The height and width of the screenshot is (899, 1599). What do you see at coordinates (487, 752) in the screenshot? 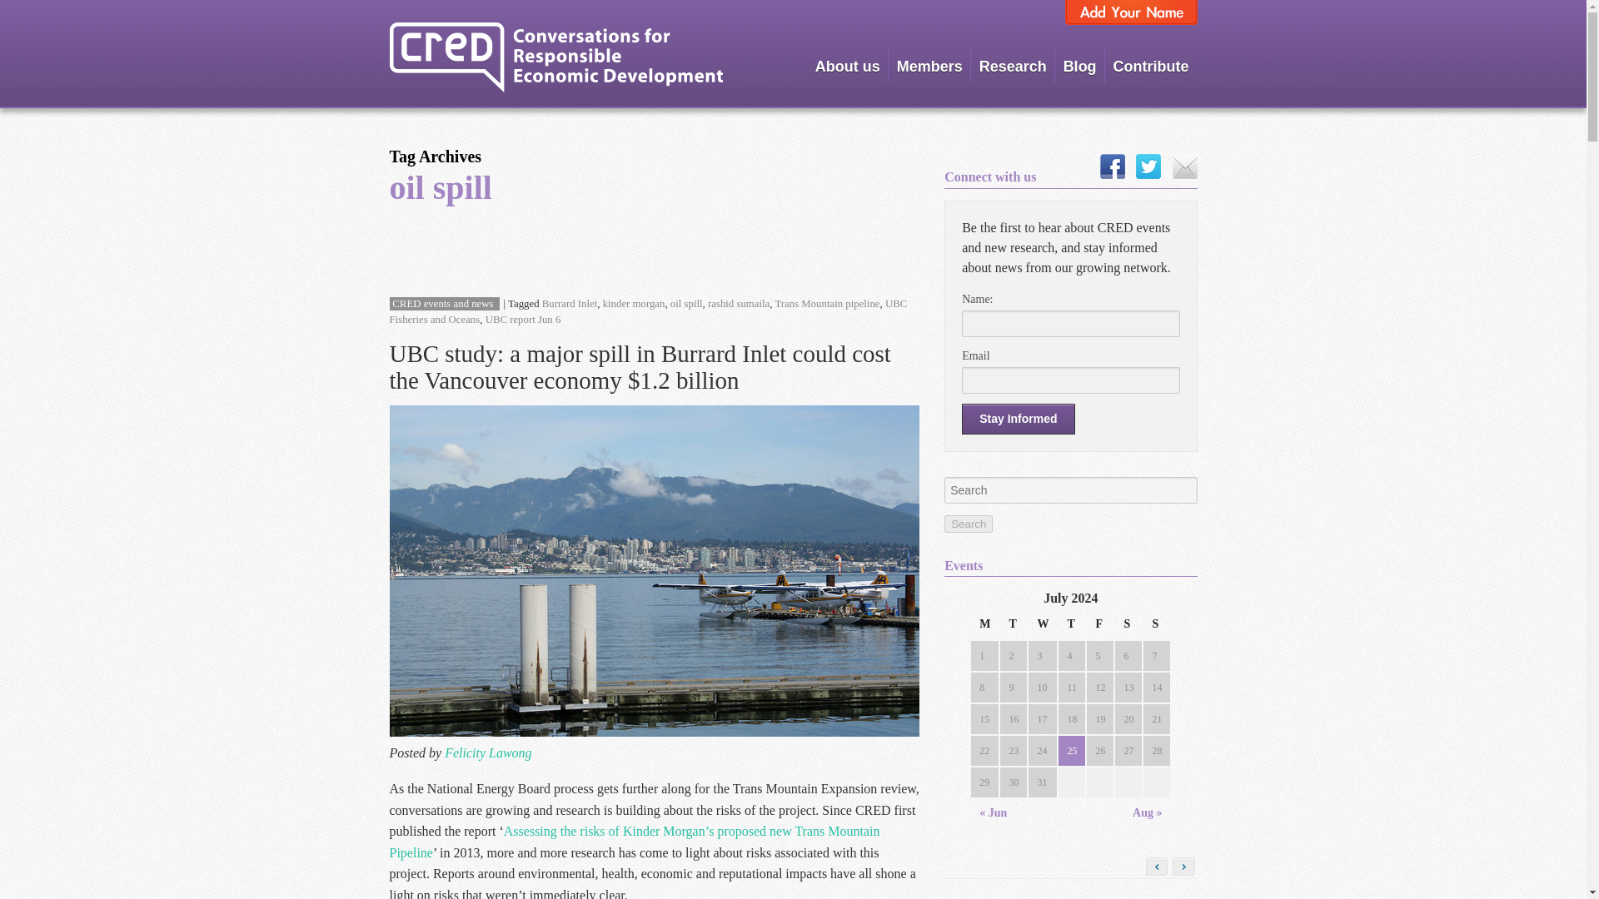
I see `Felicity Lawong` at bounding box center [487, 752].